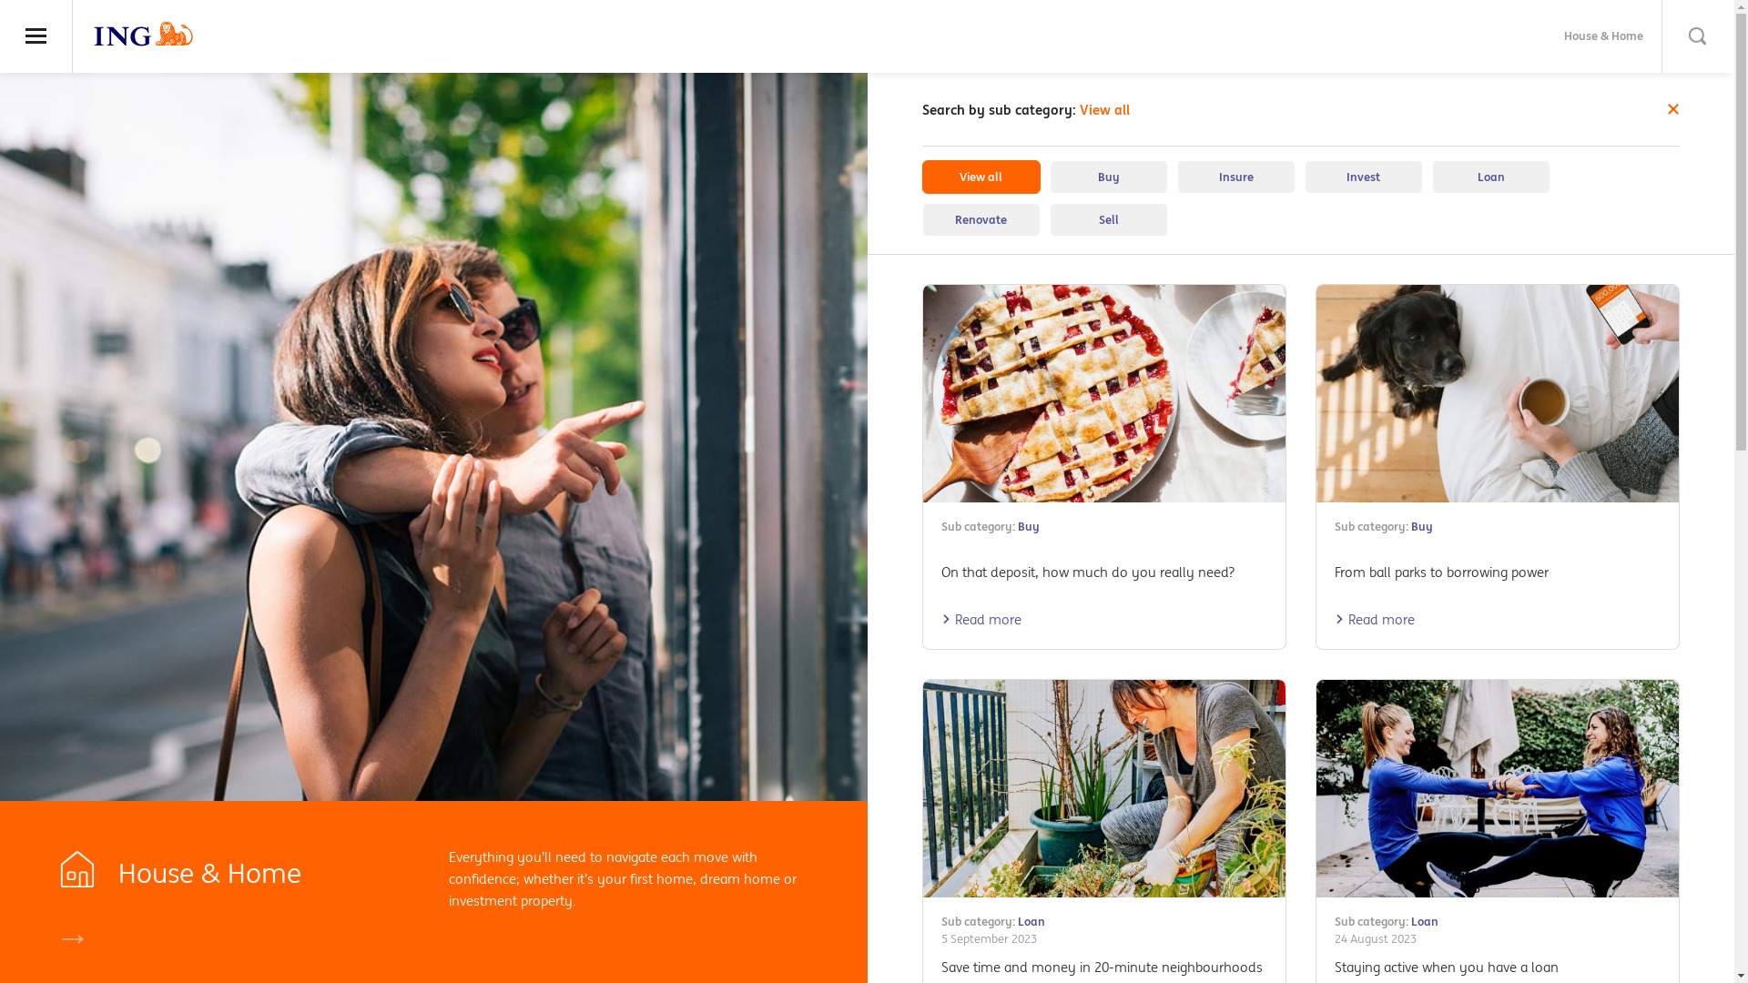 This screenshot has height=983, width=1748. Describe the element at coordinates (1375, 619) in the screenshot. I see `Read more` at that location.